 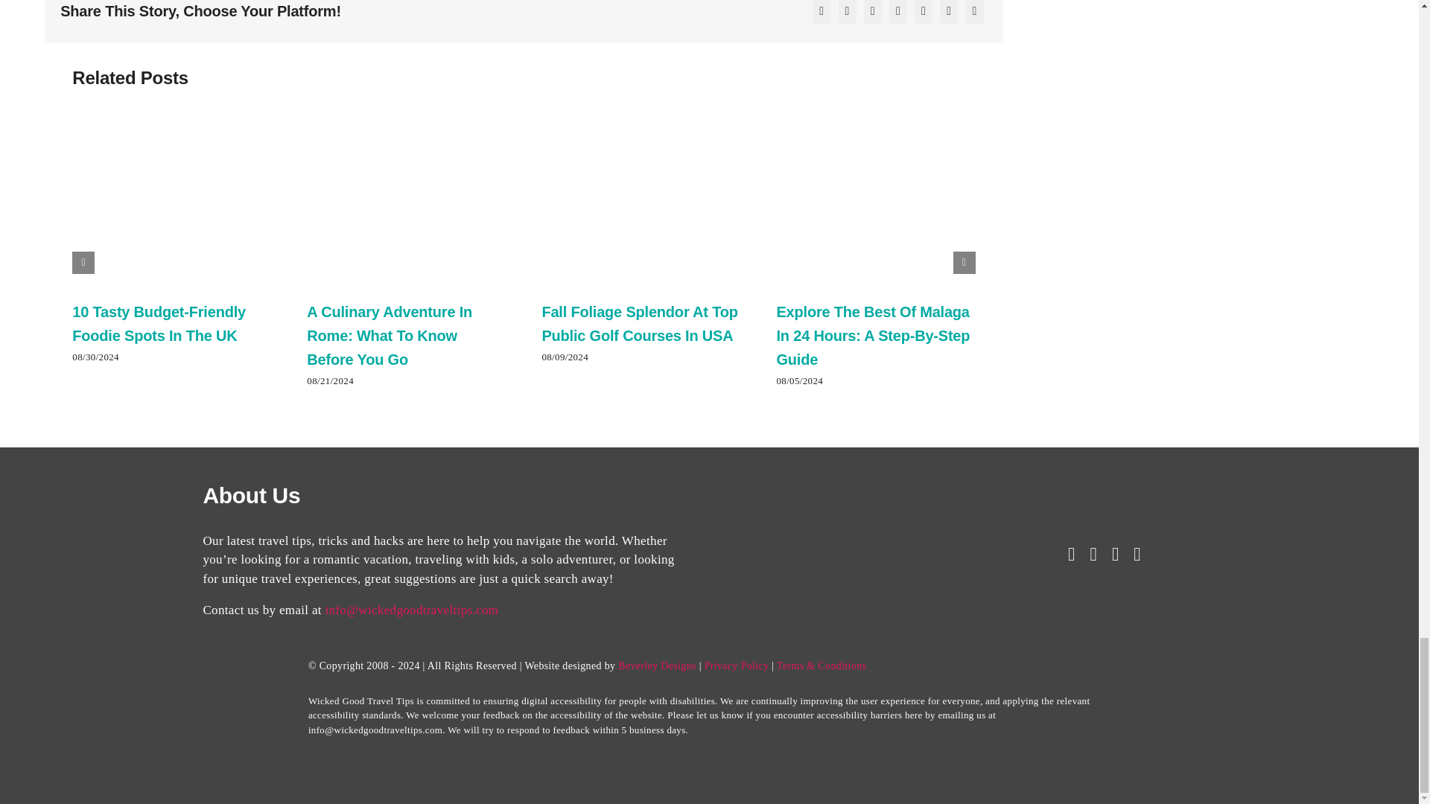 I want to click on Fall Foliage Splendor at Top Public Golf Courses in USA, so click(x=639, y=324).